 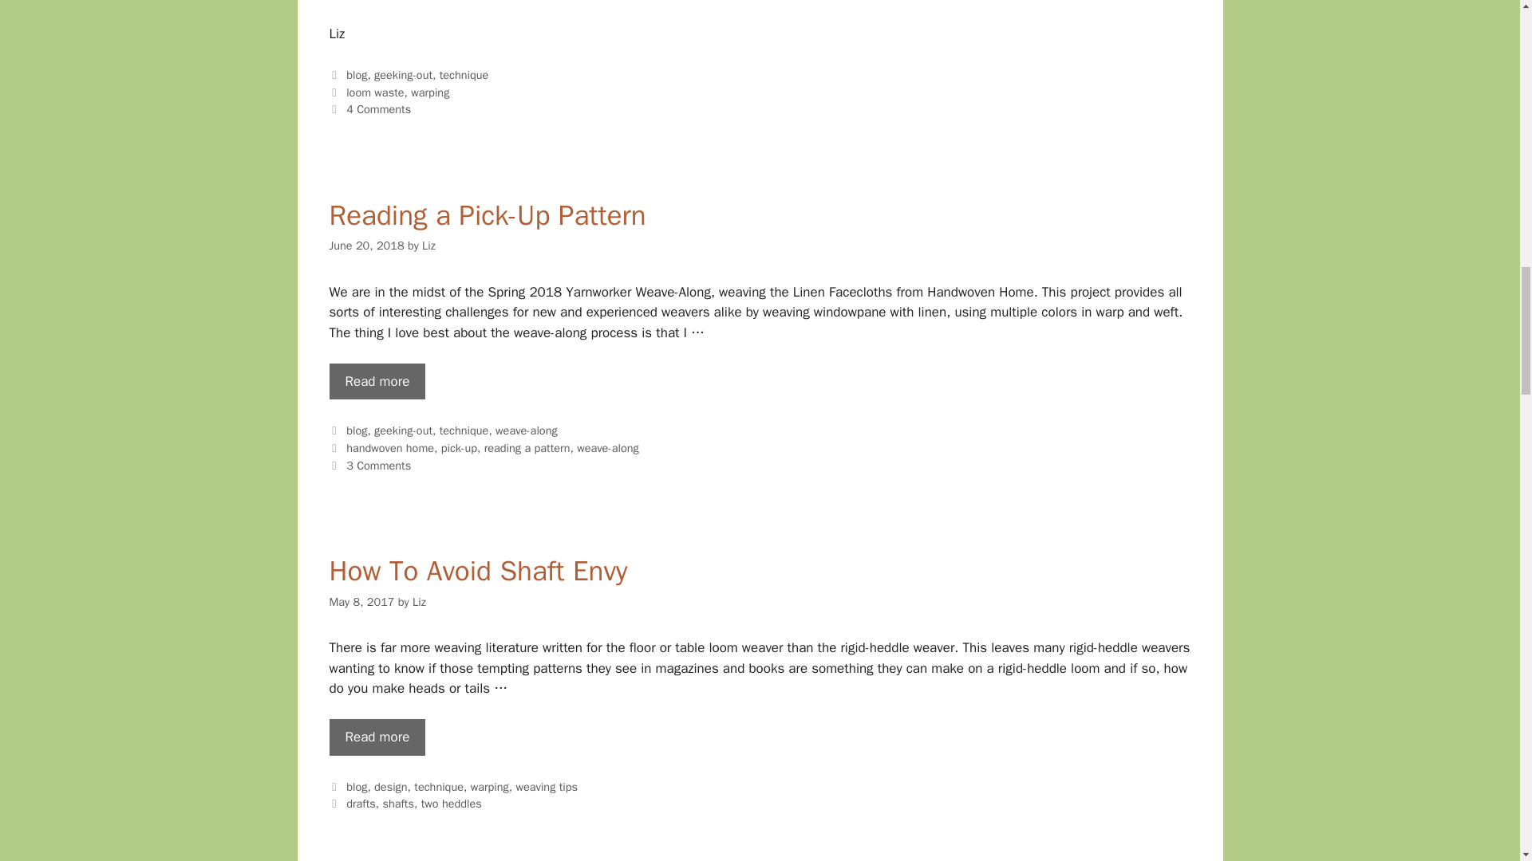 I want to click on How To Avoid Shaft Envy, so click(x=377, y=737).